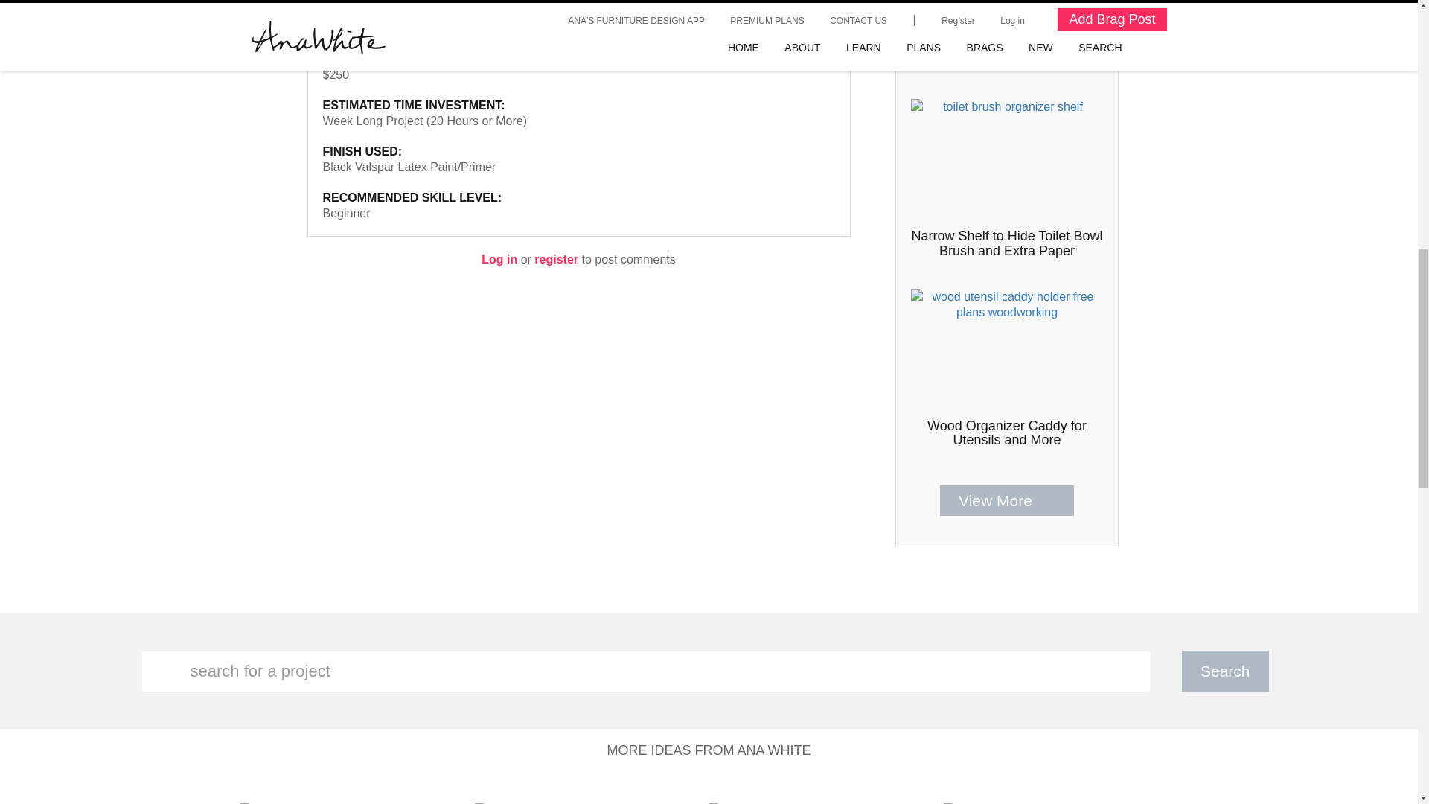 The image size is (1429, 804). Describe the element at coordinates (1006, 500) in the screenshot. I see `View More` at that location.